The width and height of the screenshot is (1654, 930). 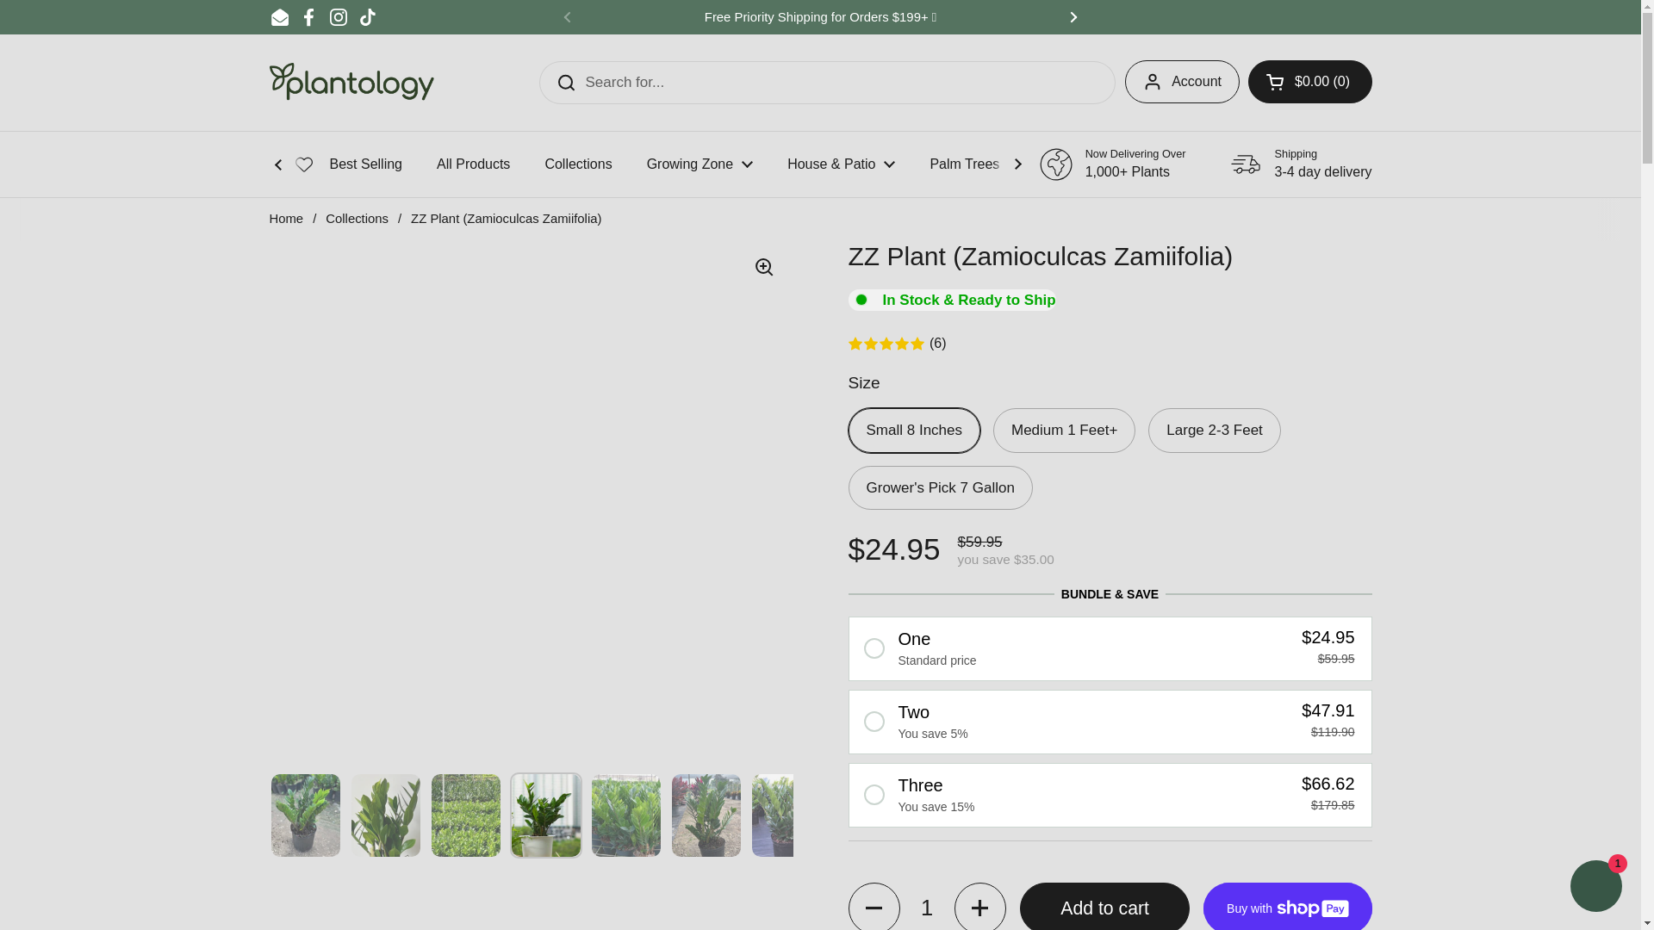 What do you see at coordinates (308, 17) in the screenshot?
I see `Facebook` at bounding box center [308, 17].